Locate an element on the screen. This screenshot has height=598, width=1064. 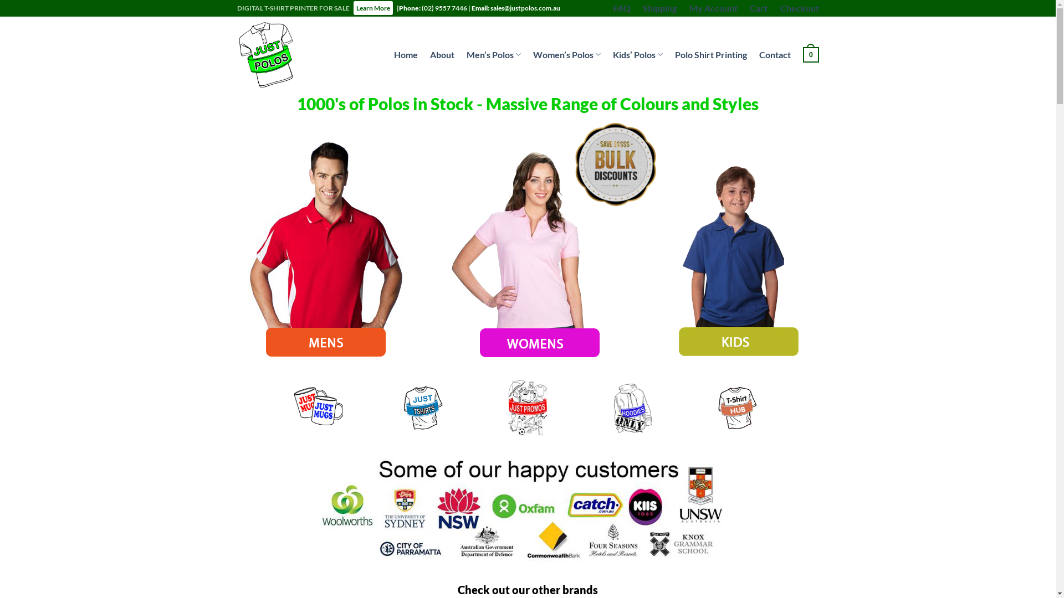
Polo Shirts Australia - Bulk Buy Blank Polo Shirts Australia is located at coordinates (268, 55).